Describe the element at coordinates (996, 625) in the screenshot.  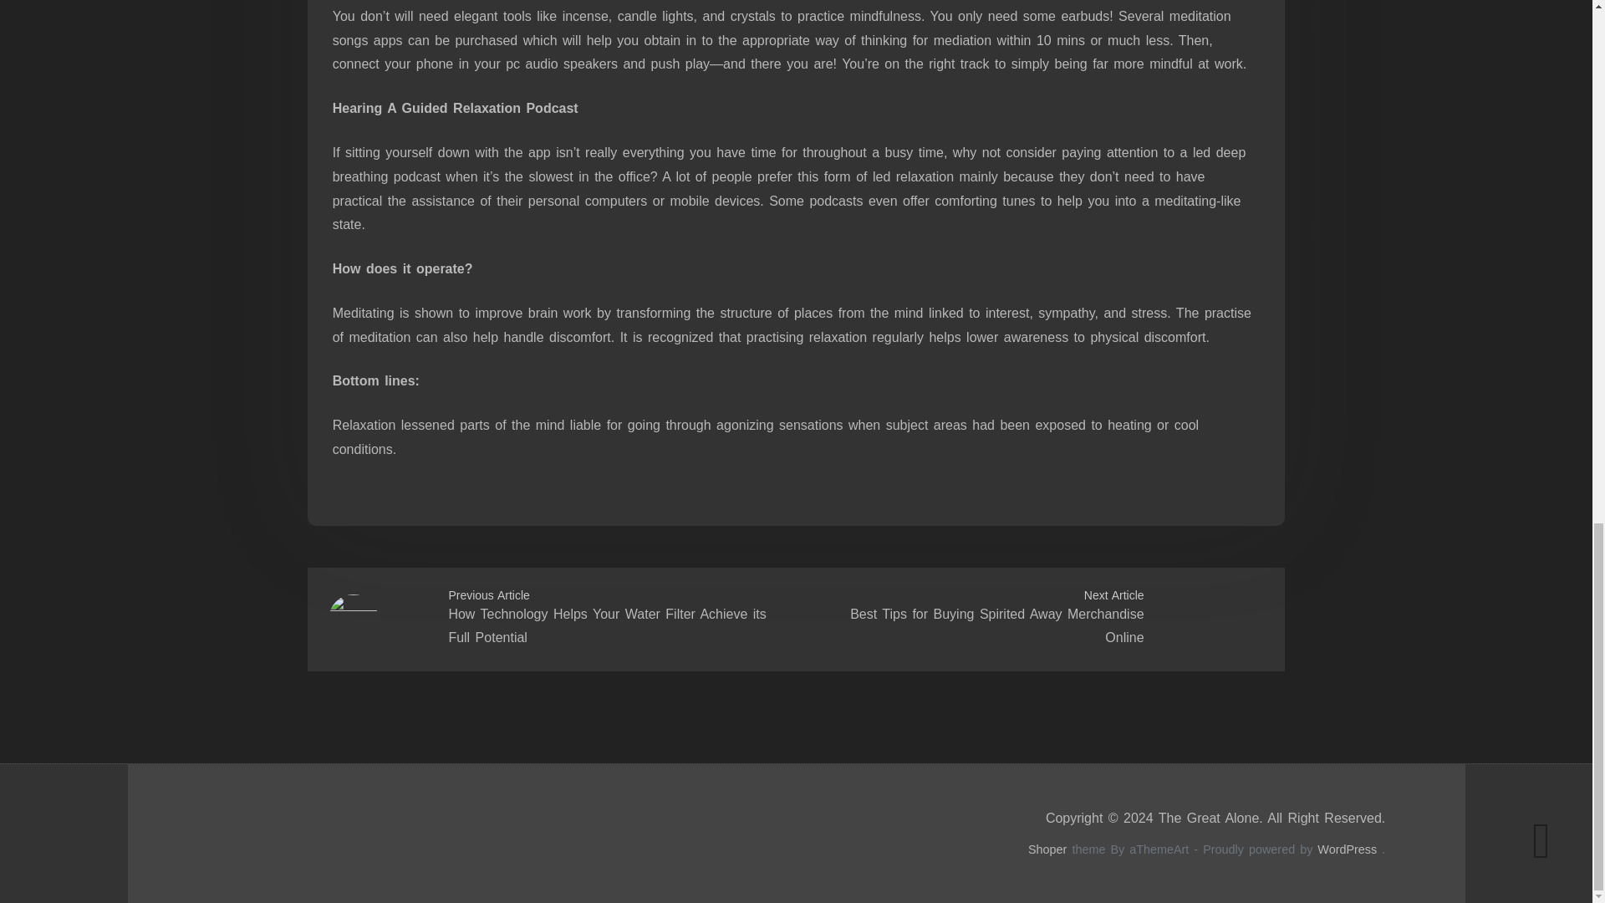
I see `Best Tips for Buying Spirited Away Merchandise Online` at that location.